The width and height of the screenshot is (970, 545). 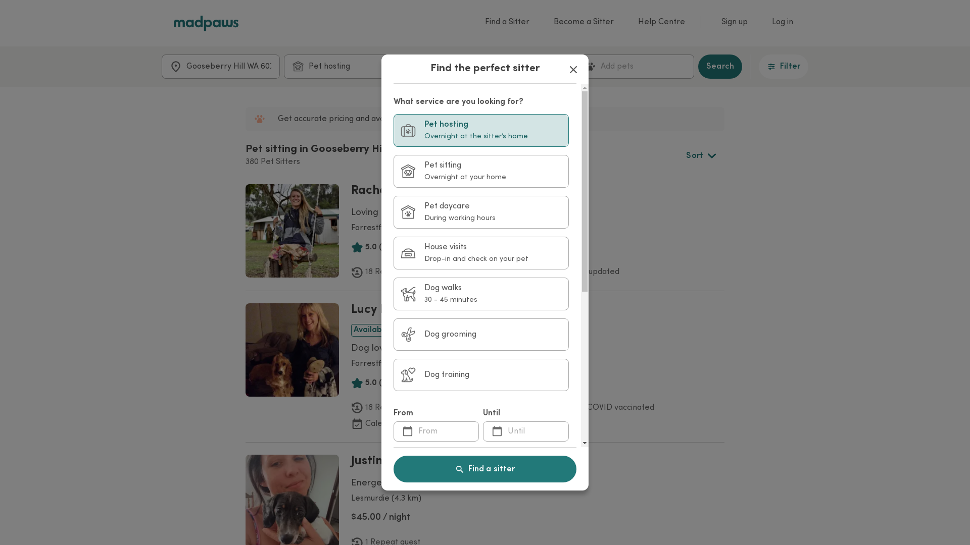 I want to click on Justine V., so click(x=376, y=462).